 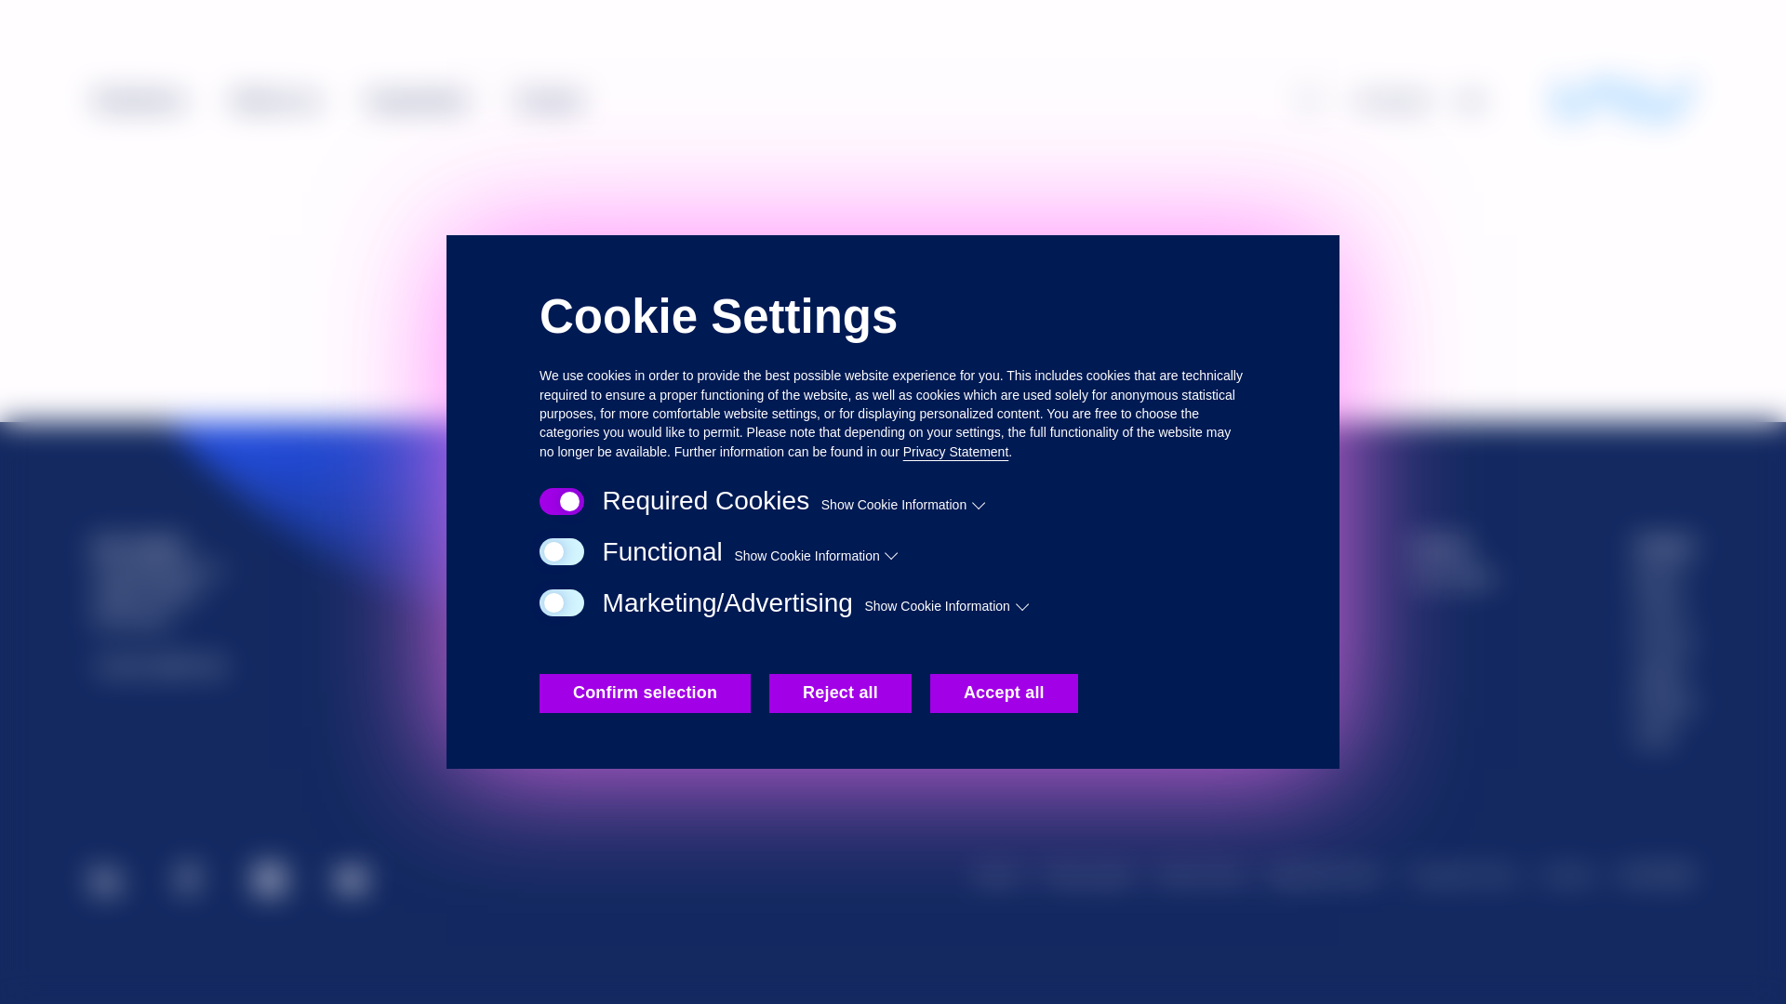 What do you see at coordinates (1664, 608) in the screenshot?
I see `China` at bounding box center [1664, 608].